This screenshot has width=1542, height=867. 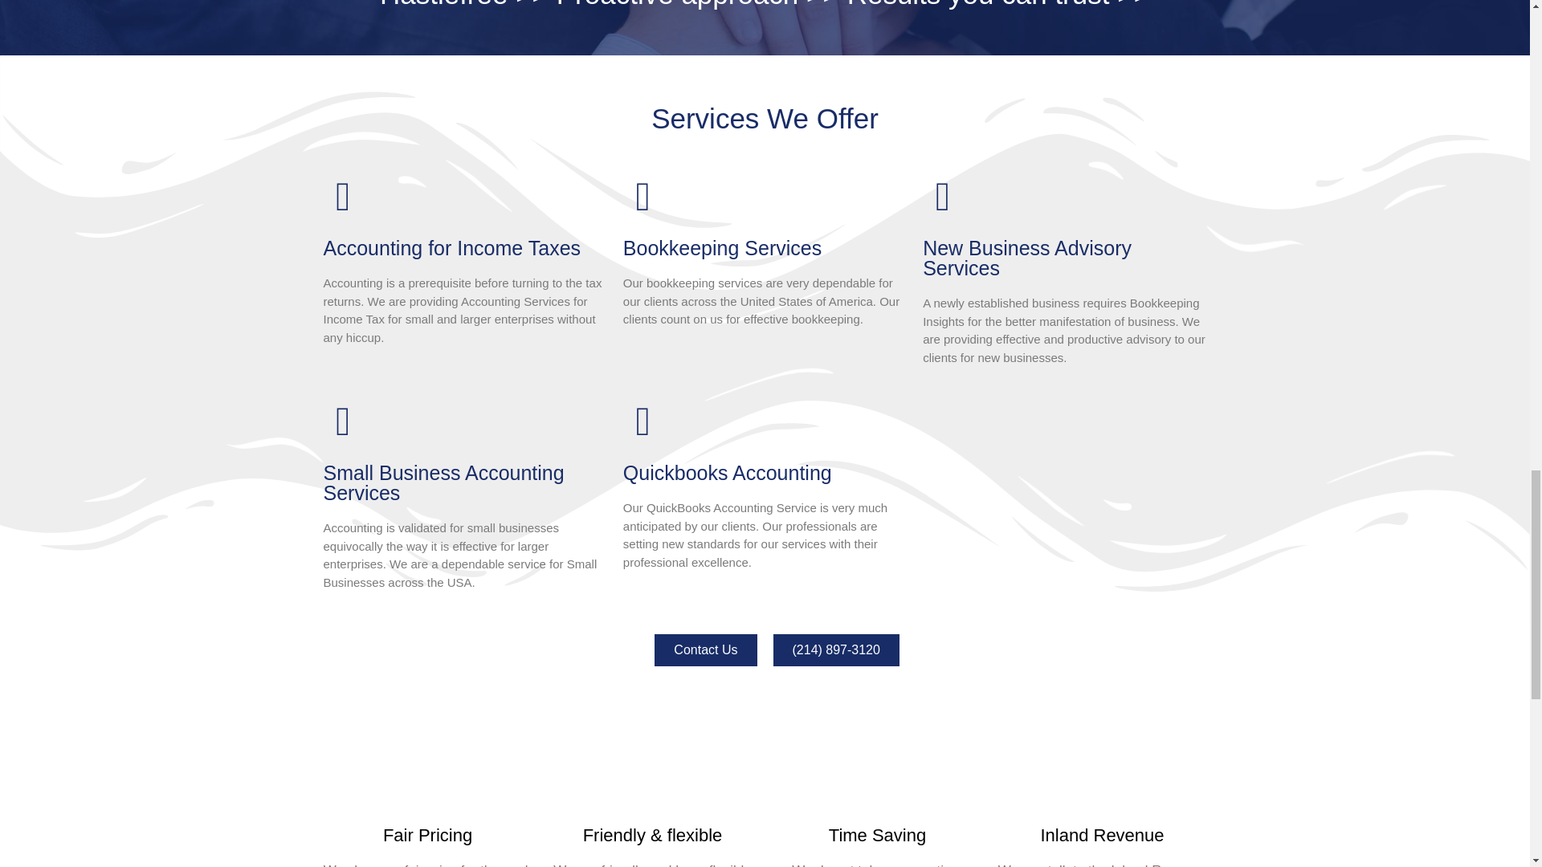 What do you see at coordinates (876, 771) in the screenshot?
I see `call-center` at bounding box center [876, 771].